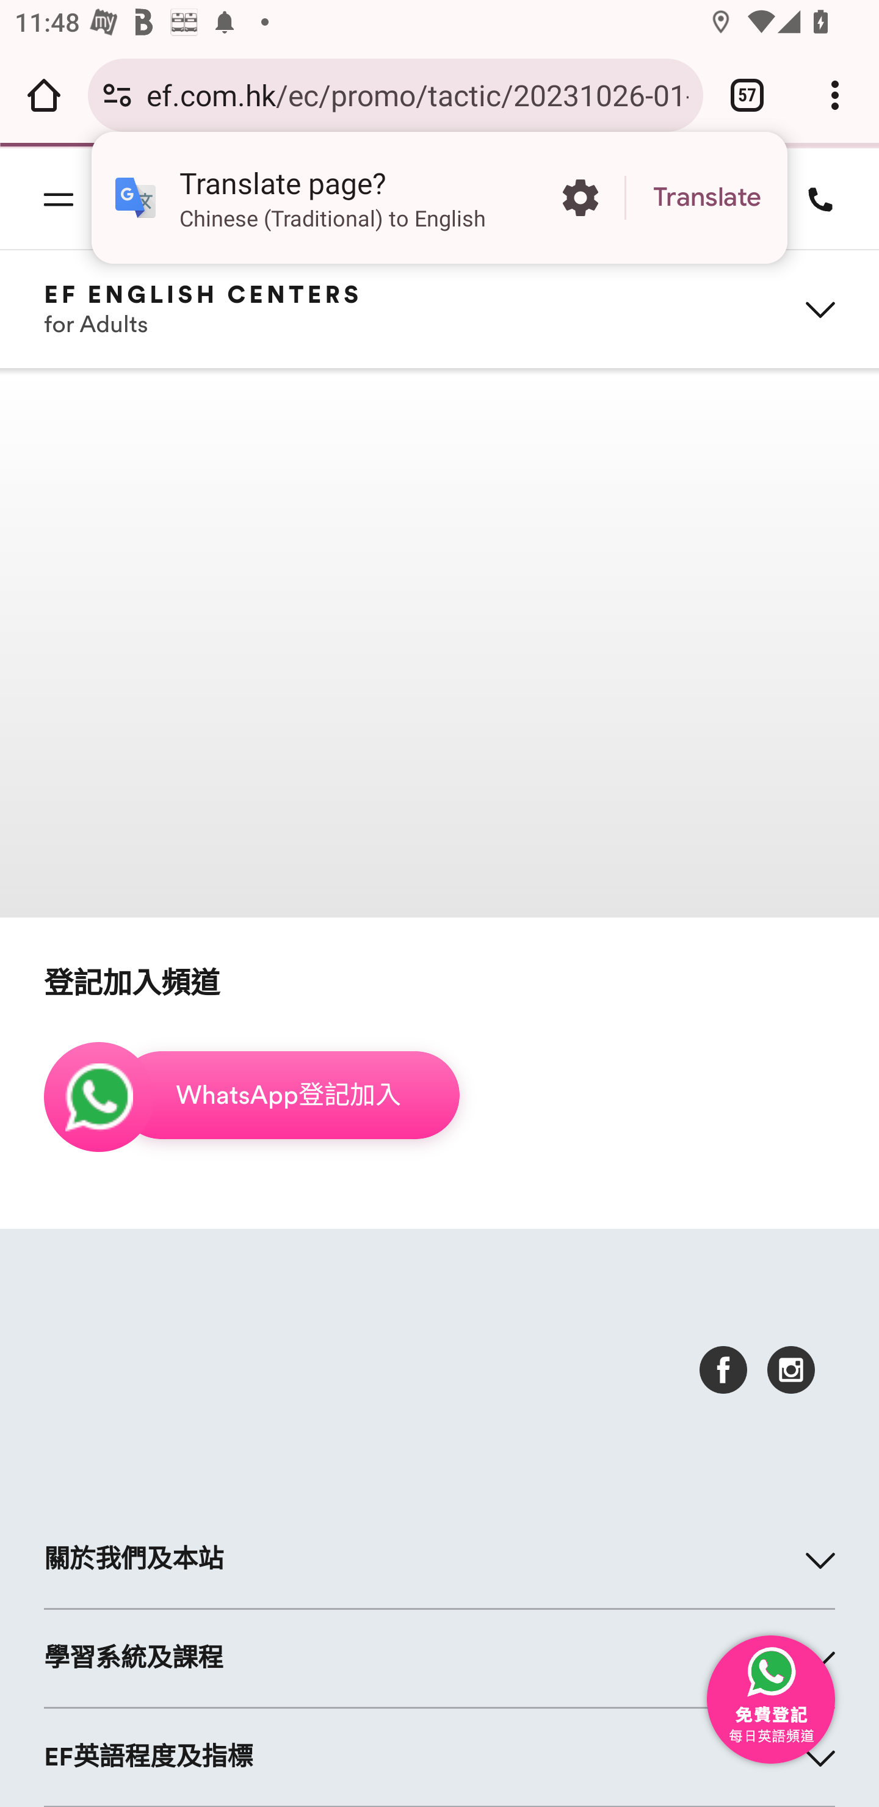  I want to click on Instagram, so click(791, 1370).